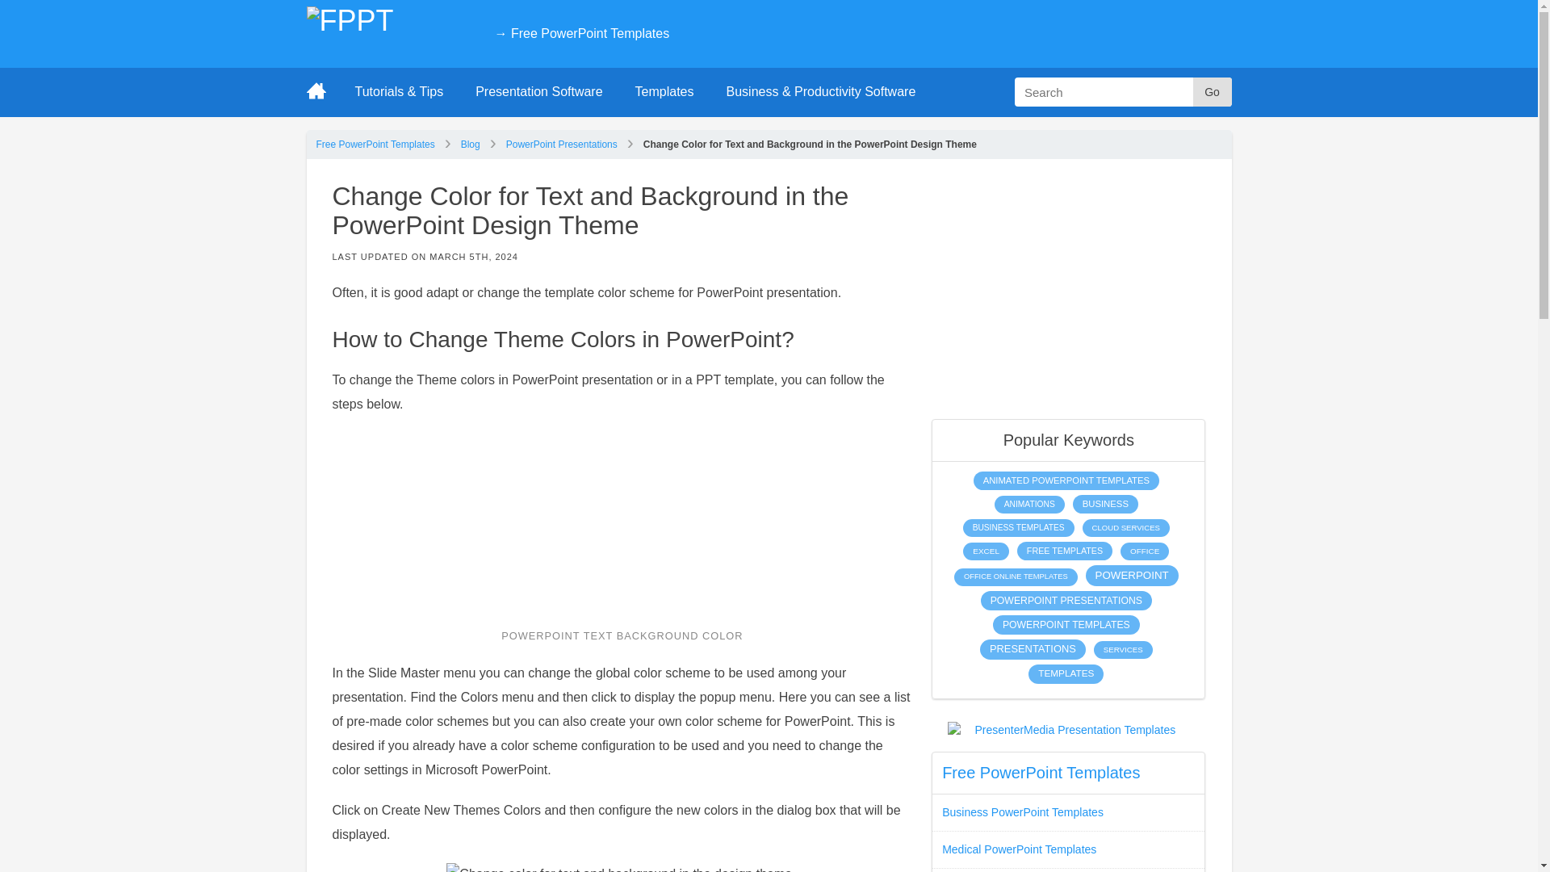  I want to click on Templates, so click(664, 92).